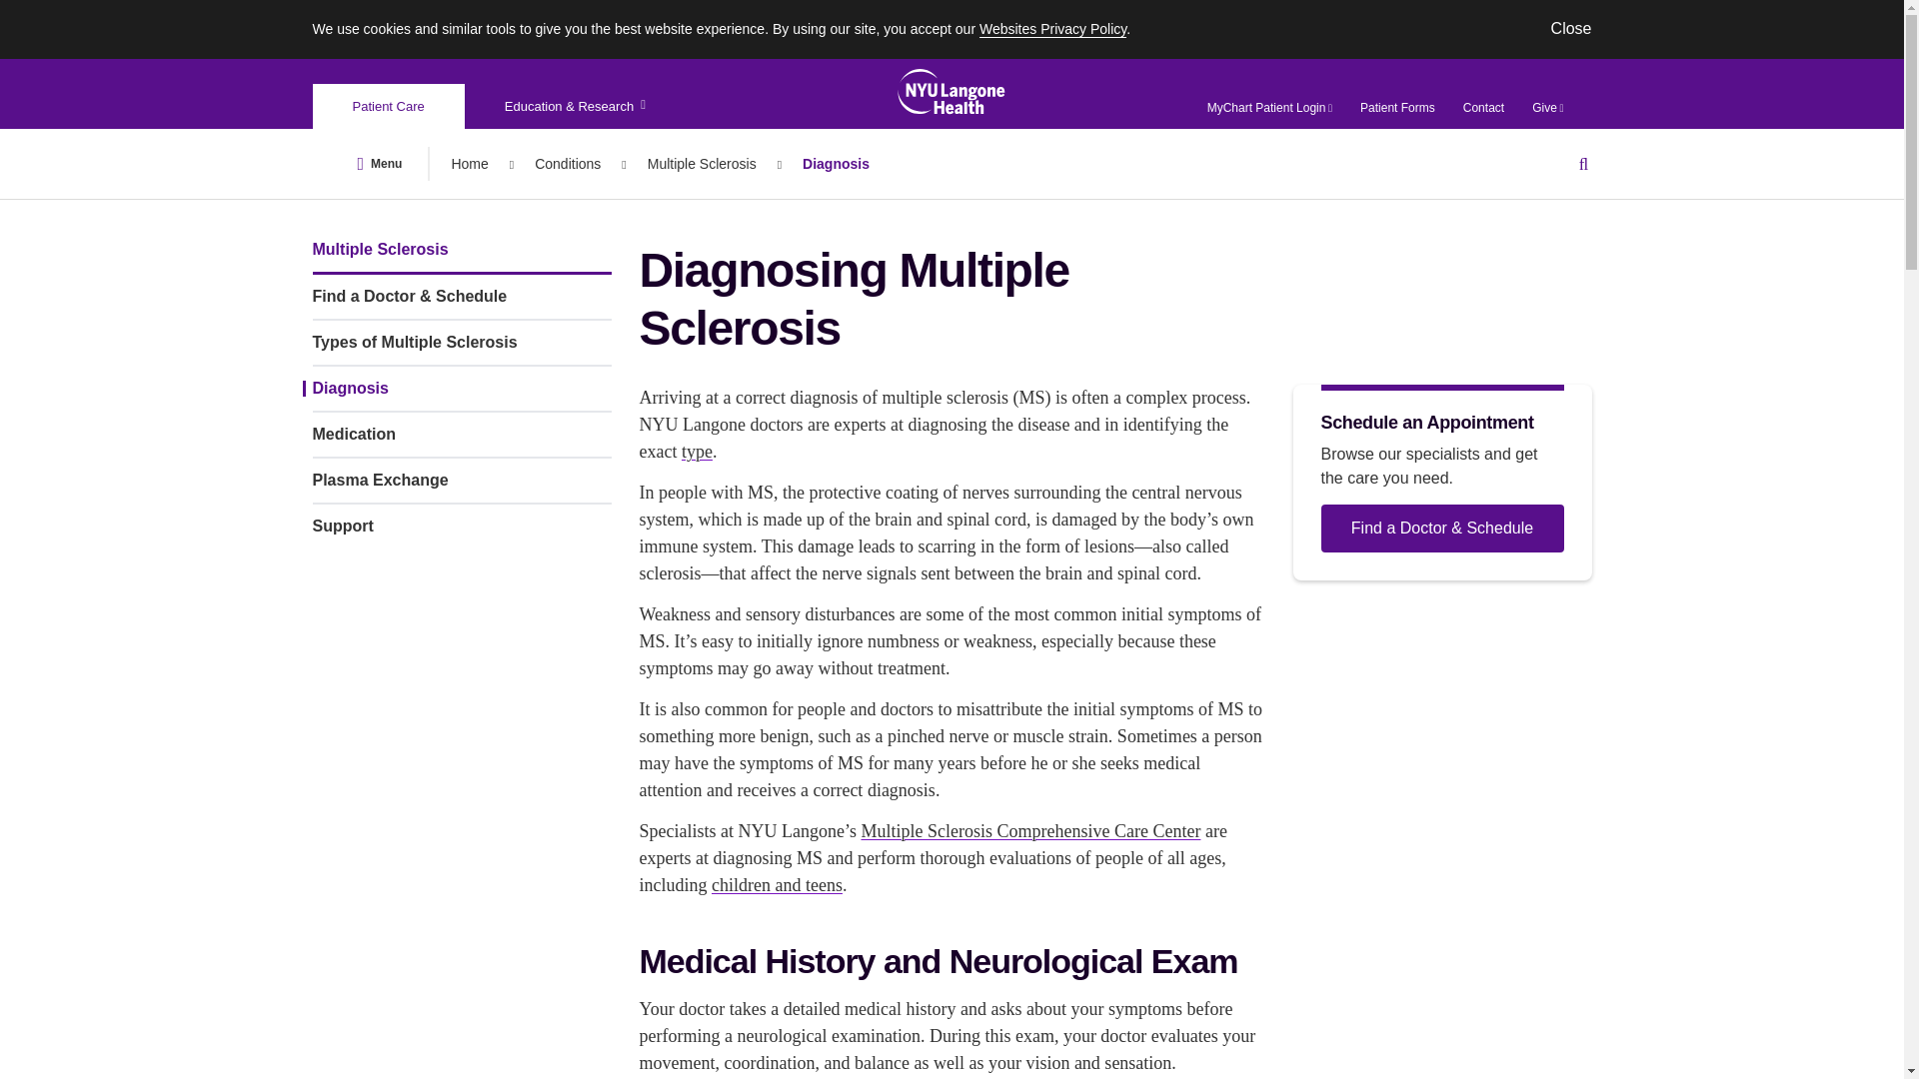  What do you see at coordinates (1547, 108) in the screenshot?
I see `Give` at bounding box center [1547, 108].